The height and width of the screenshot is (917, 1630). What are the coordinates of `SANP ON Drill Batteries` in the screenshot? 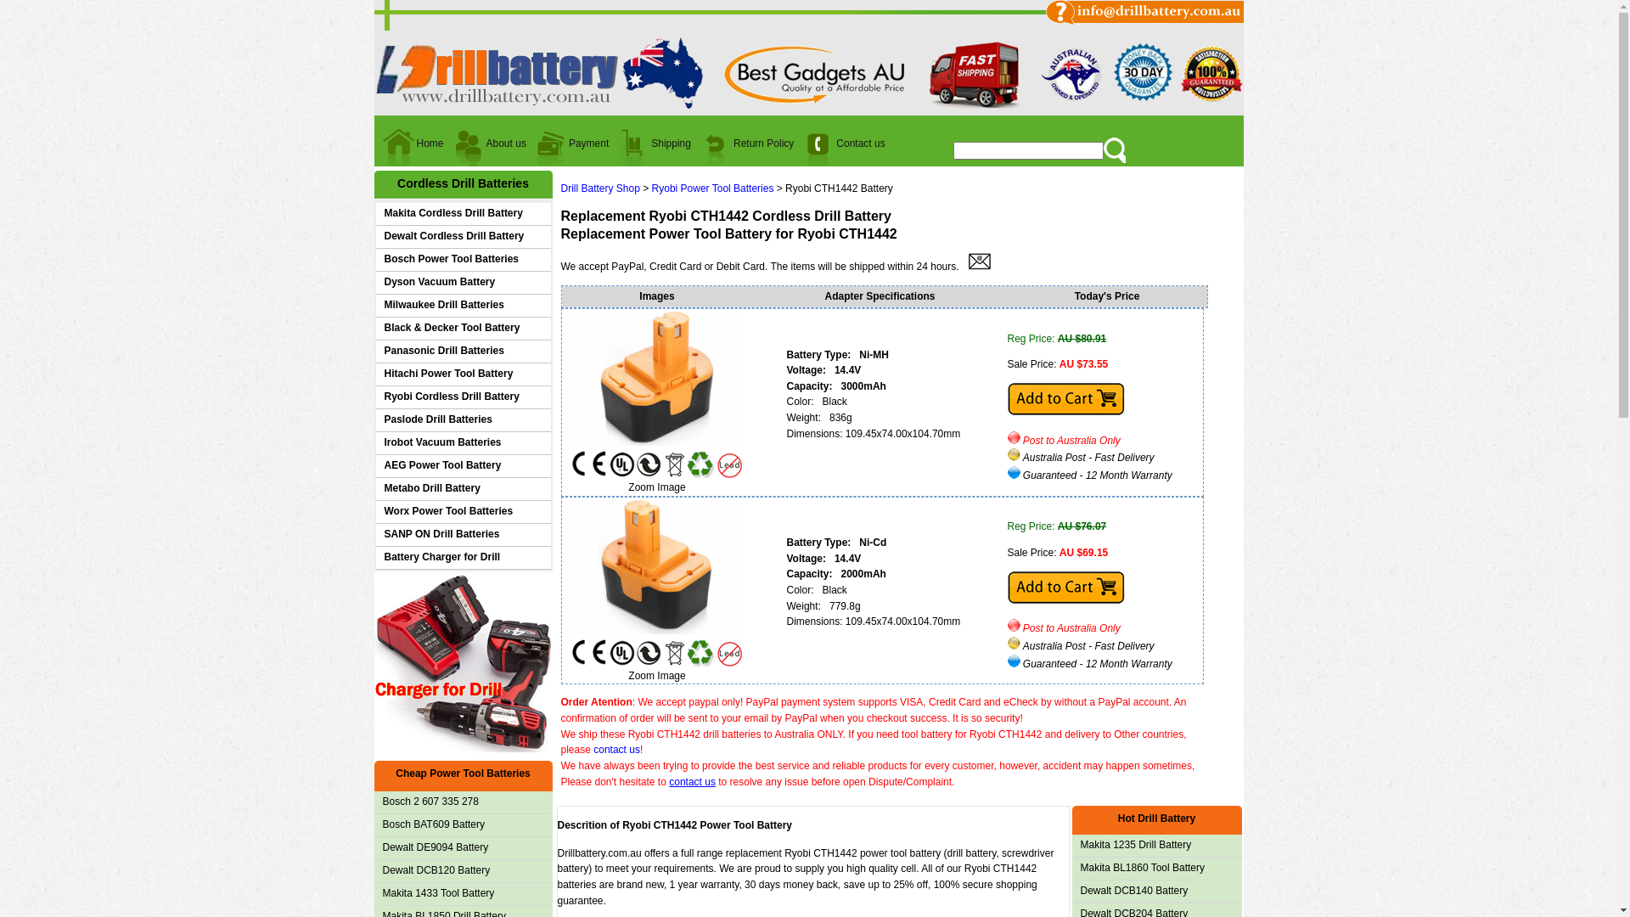 It's located at (463, 535).